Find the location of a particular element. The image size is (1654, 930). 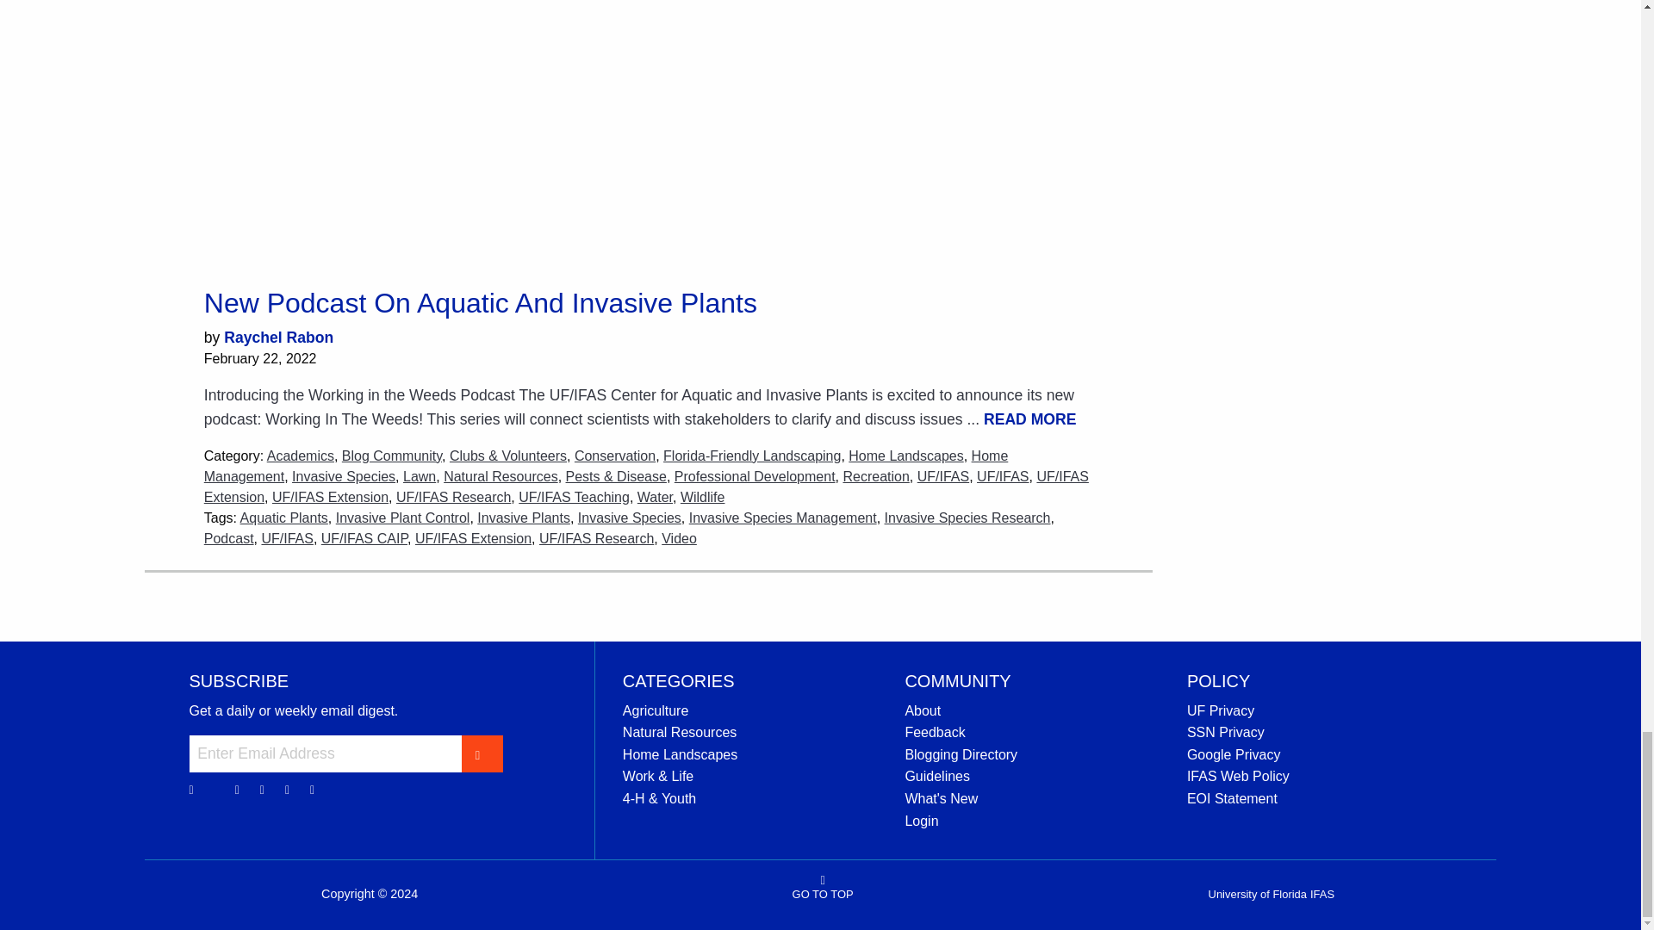

Enter Email Address is located at coordinates (326, 754).